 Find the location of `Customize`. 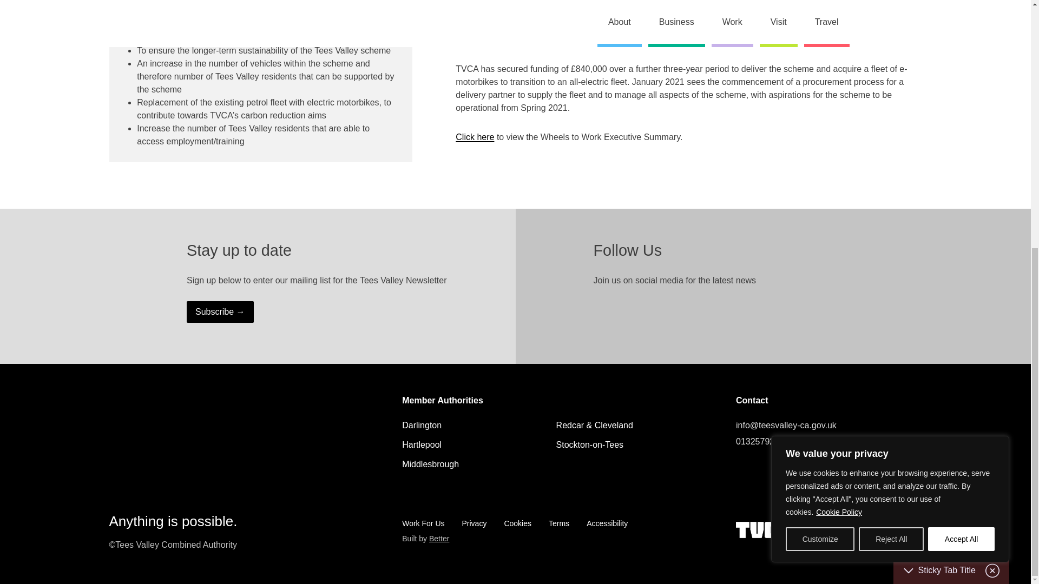

Customize is located at coordinates (819, 111).